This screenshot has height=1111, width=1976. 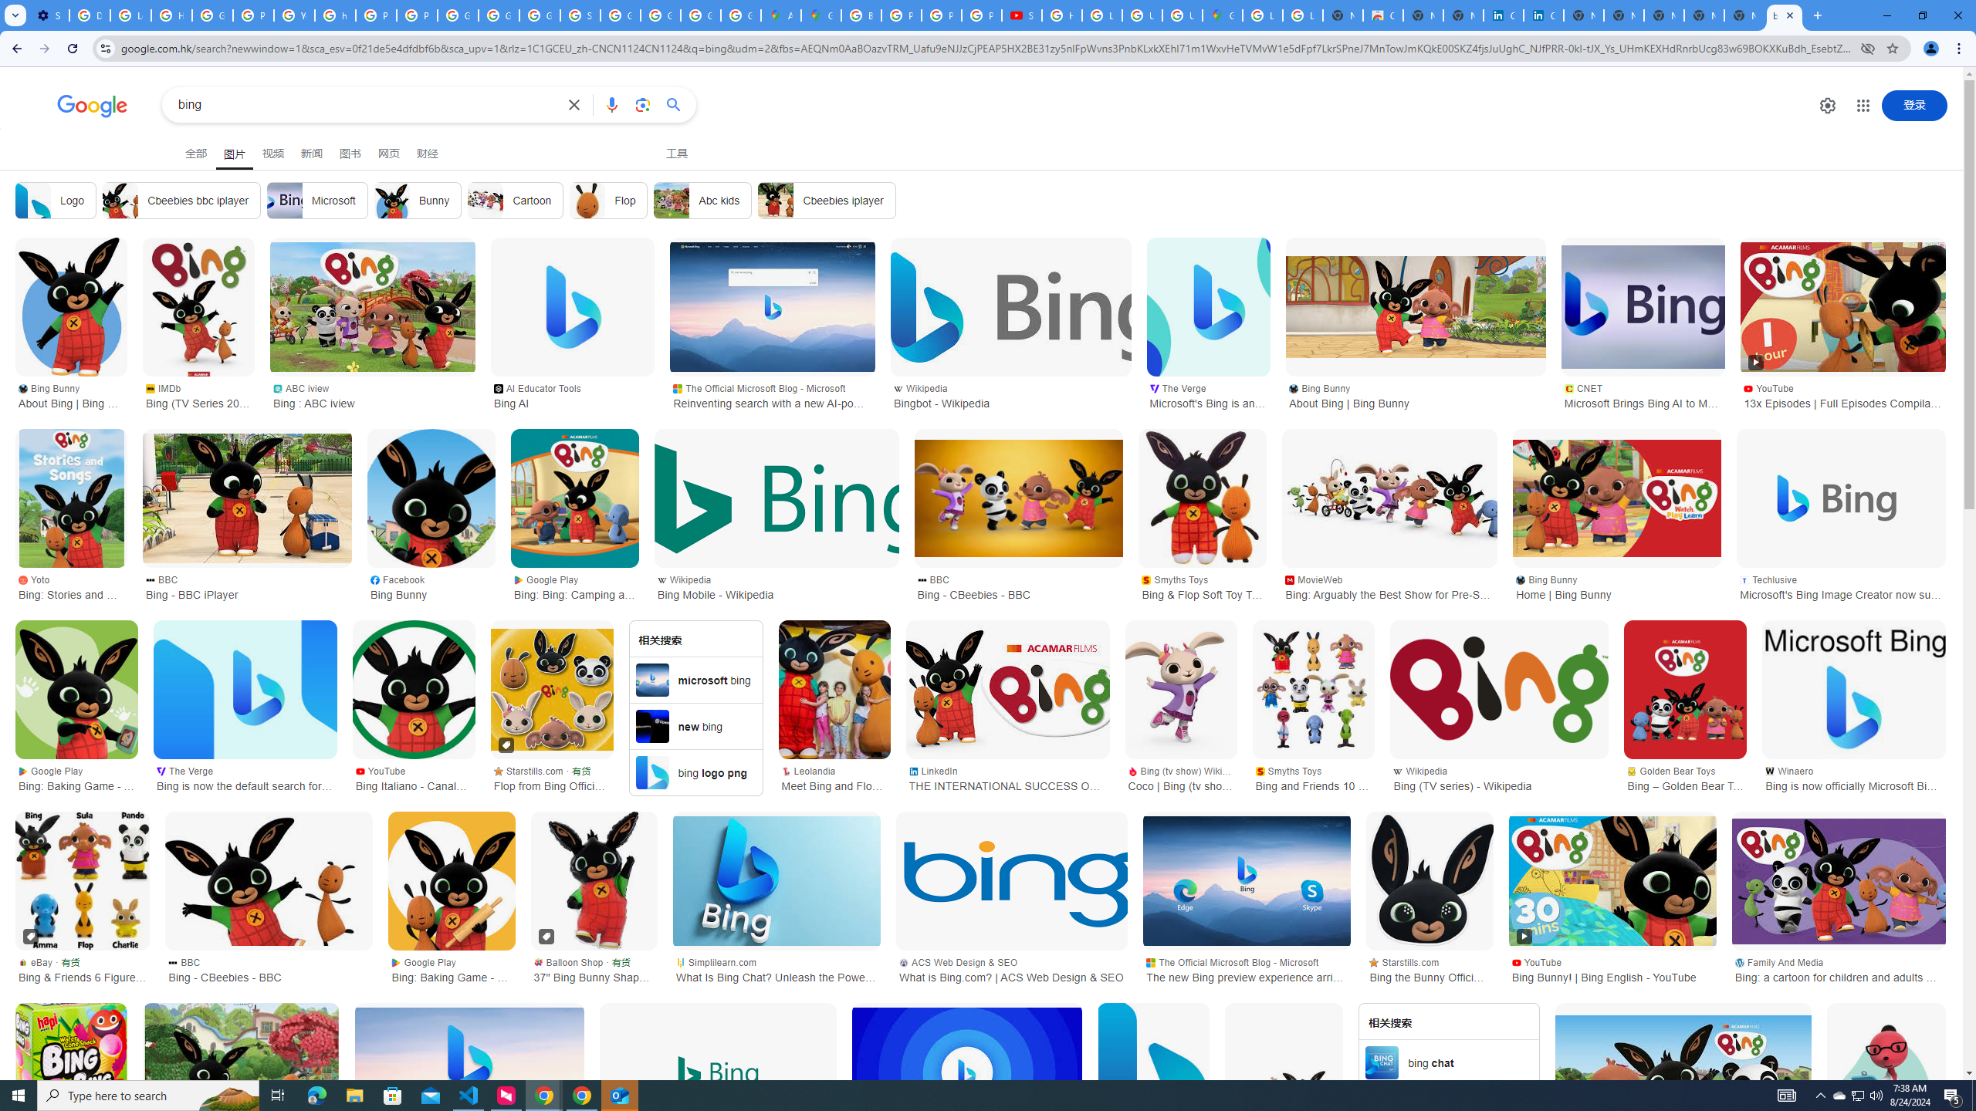 What do you see at coordinates (1389, 586) in the screenshot?
I see `MovieWeb Bing: Arguably the Best Show for Pre-Schoolers` at bounding box center [1389, 586].